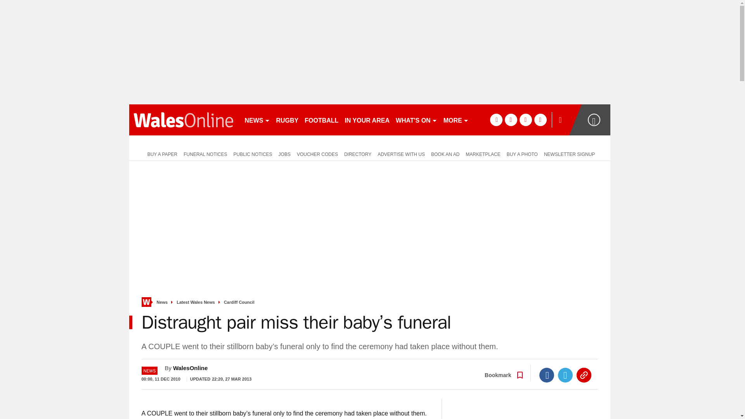 The width and height of the screenshot is (745, 419). Describe the element at coordinates (540, 119) in the screenshot. I see `instagram` at that location.